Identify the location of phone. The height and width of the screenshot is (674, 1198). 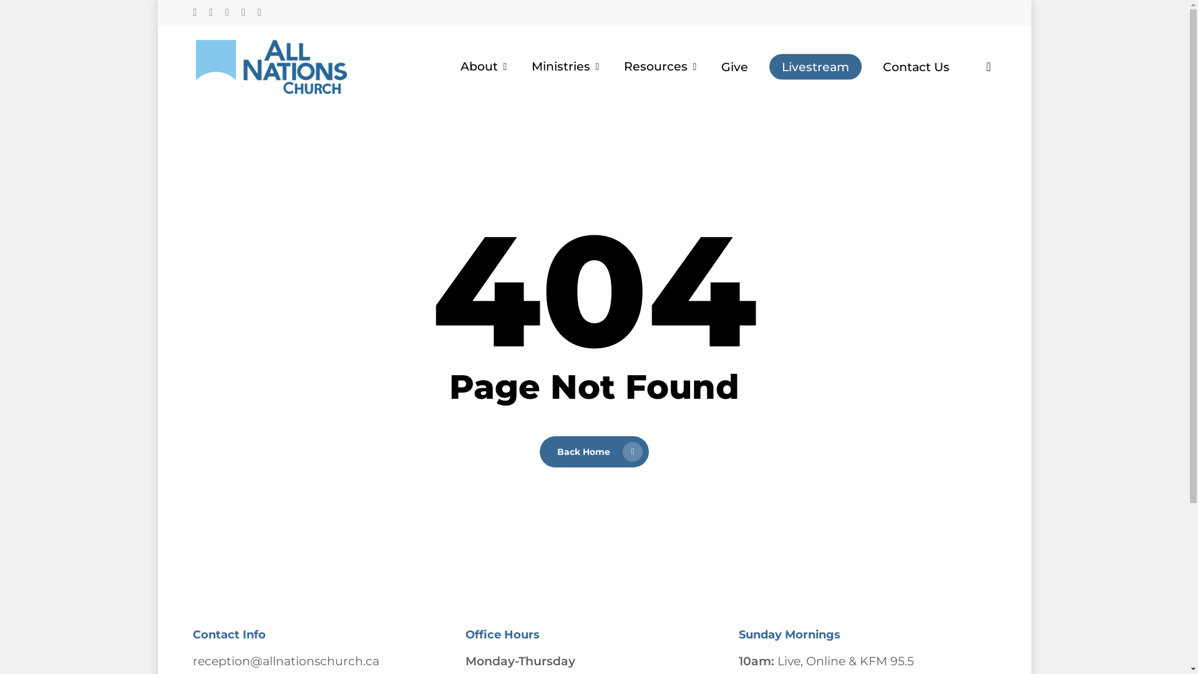
(243, 13).